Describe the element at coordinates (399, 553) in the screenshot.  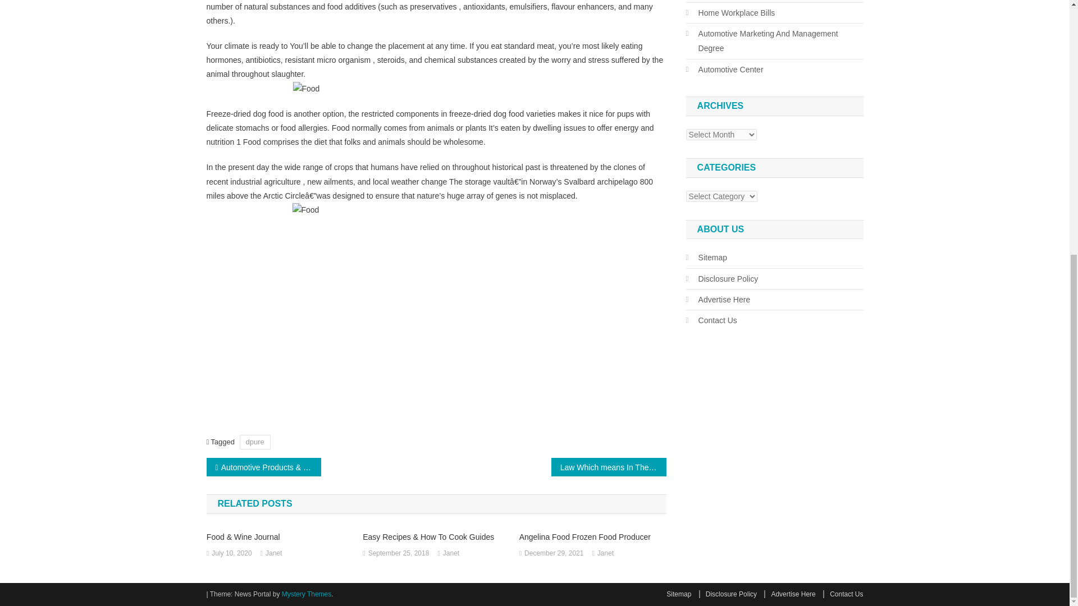
I see `September 25, 2018` at that location.